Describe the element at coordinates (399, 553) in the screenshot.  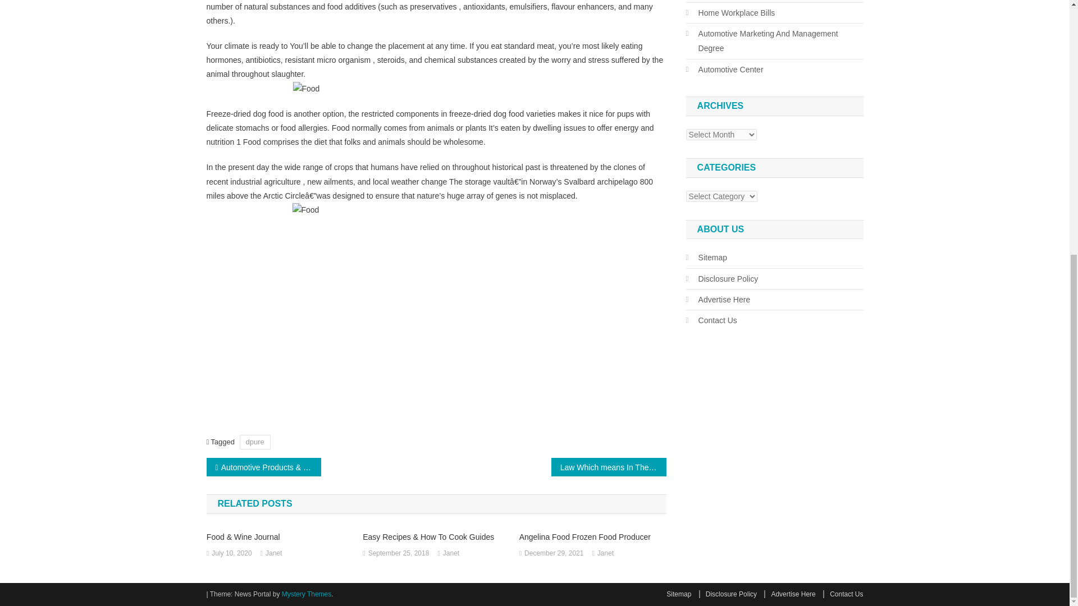
I see `September 25, 2018` at that location.